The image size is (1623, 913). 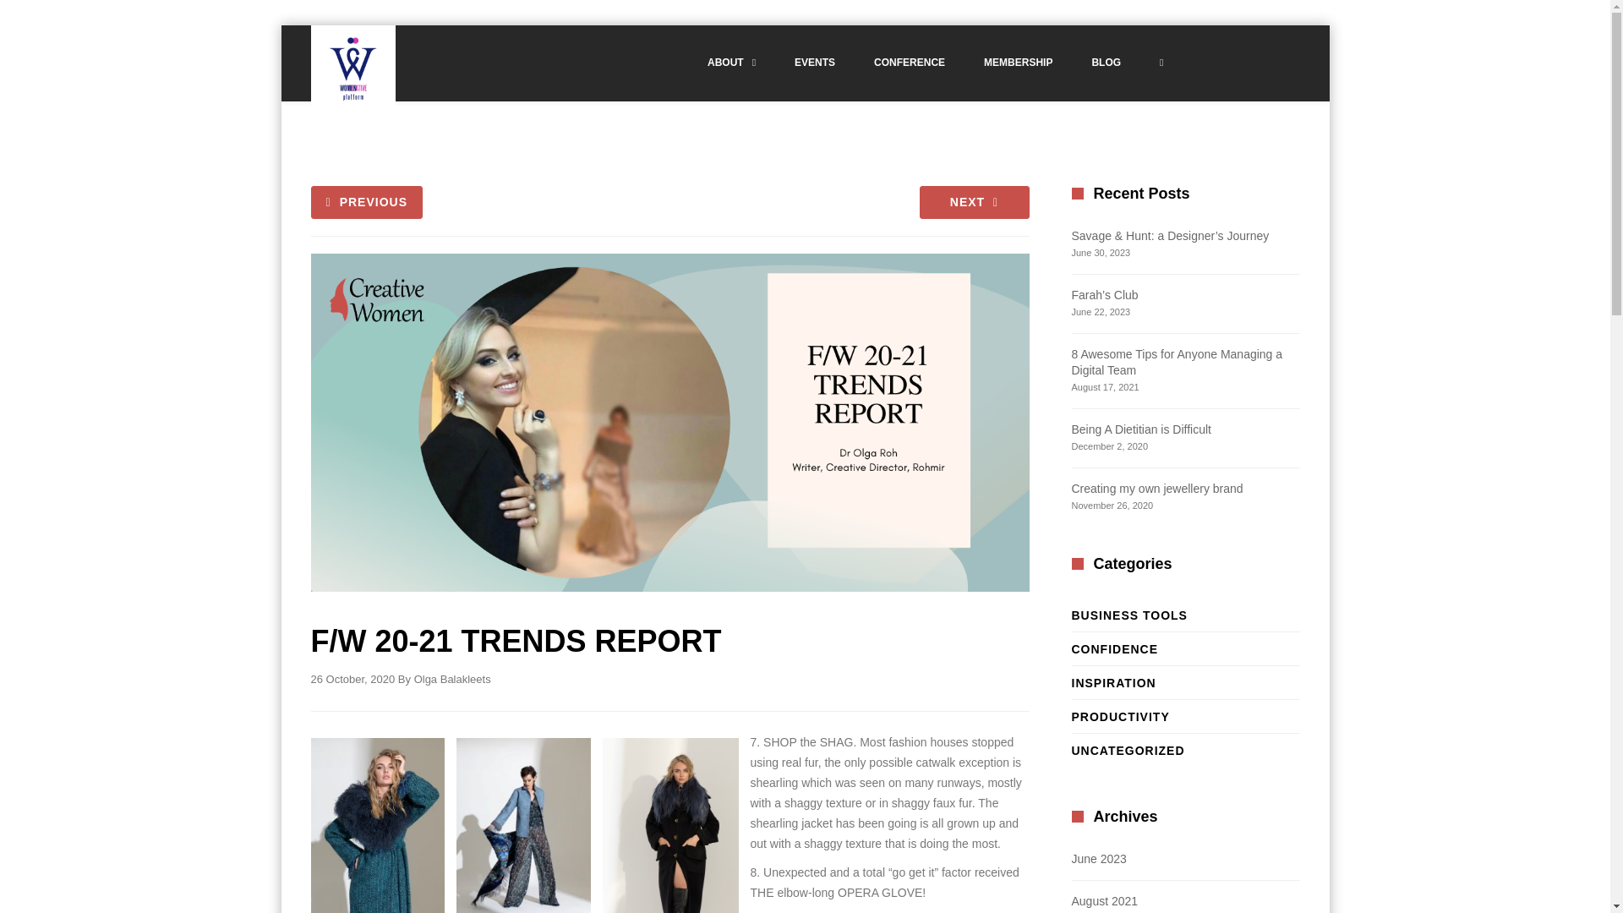 What do you see at coordinates (367, 203) in the screenshot?
I see `PREVIOUS` at bounding box center [367, 203].